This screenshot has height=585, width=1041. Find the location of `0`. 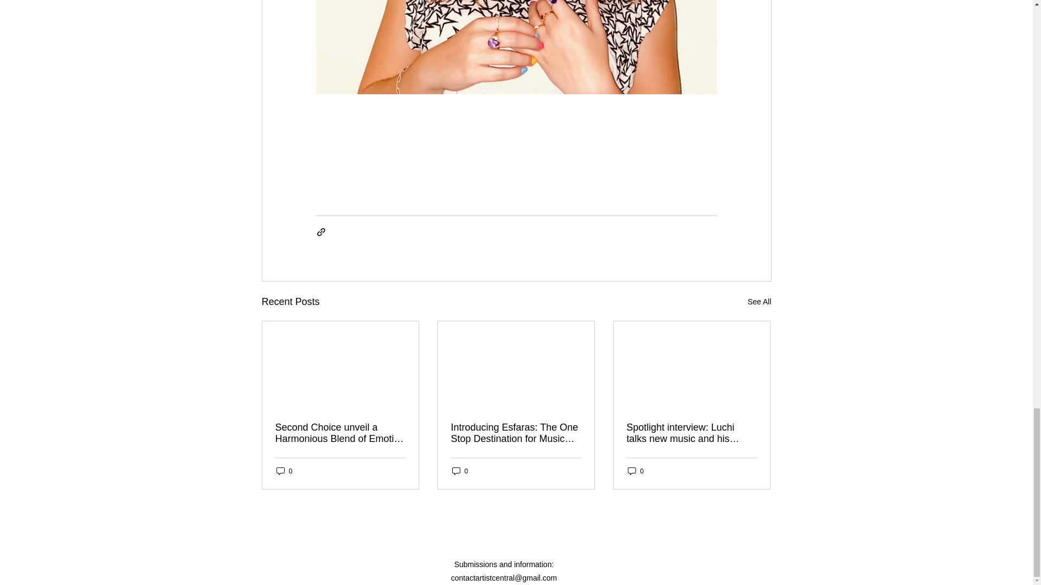

0 is located at coordinates (635, 471).